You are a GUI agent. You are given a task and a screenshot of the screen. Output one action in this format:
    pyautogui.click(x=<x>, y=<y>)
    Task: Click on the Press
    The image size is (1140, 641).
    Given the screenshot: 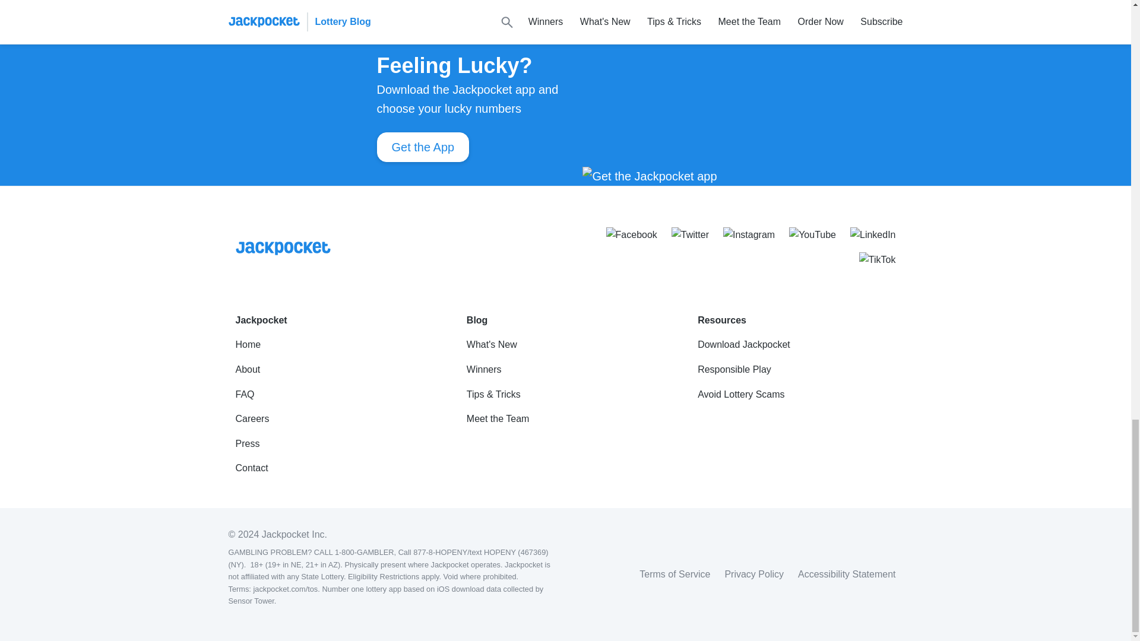 What is the action you would take?
    pyautogui.click(x=334, y=443)
    